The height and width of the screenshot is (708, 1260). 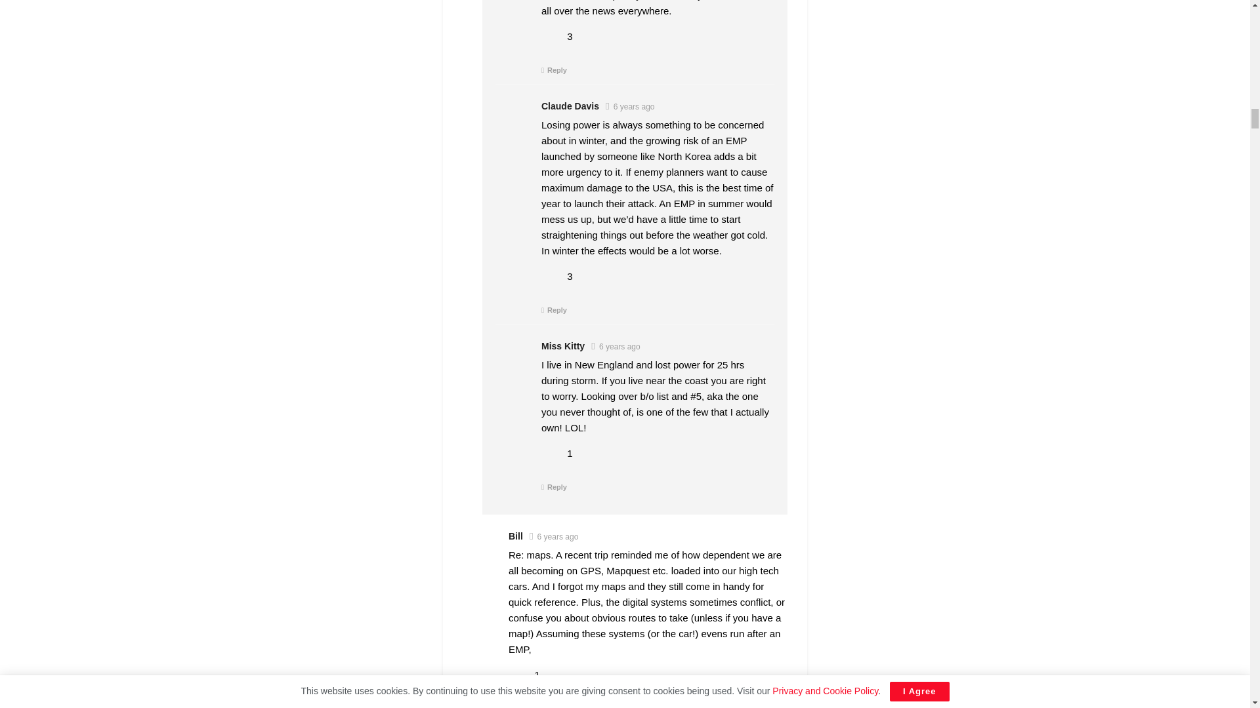 What do you see at coordinates (553, 452) in the screenshot?
I see `Did you like this comment?` at bounding box center [553, 452].